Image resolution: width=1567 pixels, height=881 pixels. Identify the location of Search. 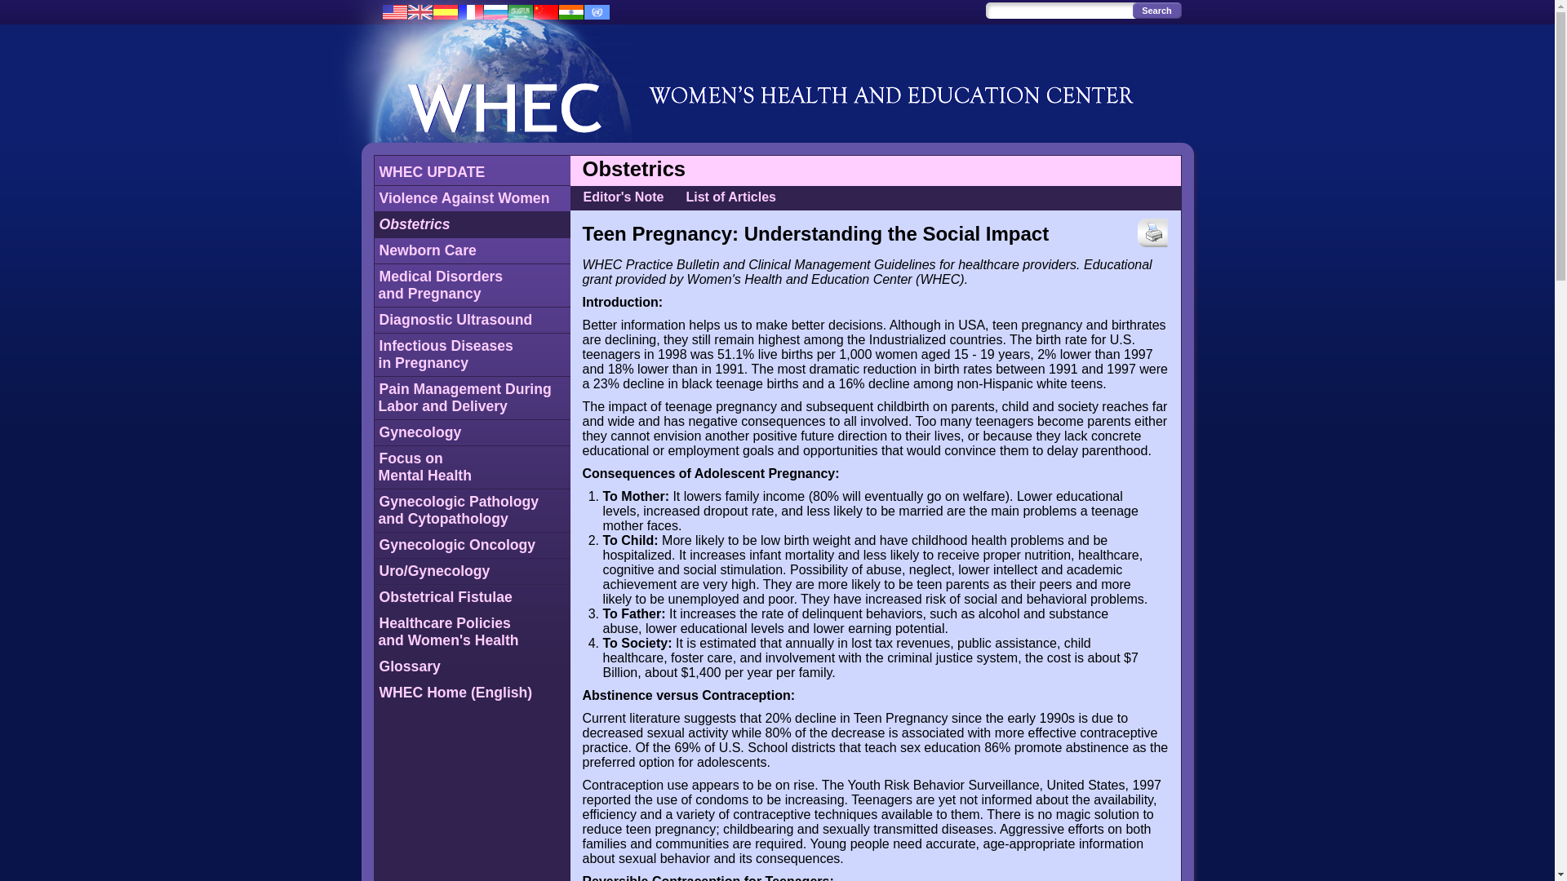
(415, 224).